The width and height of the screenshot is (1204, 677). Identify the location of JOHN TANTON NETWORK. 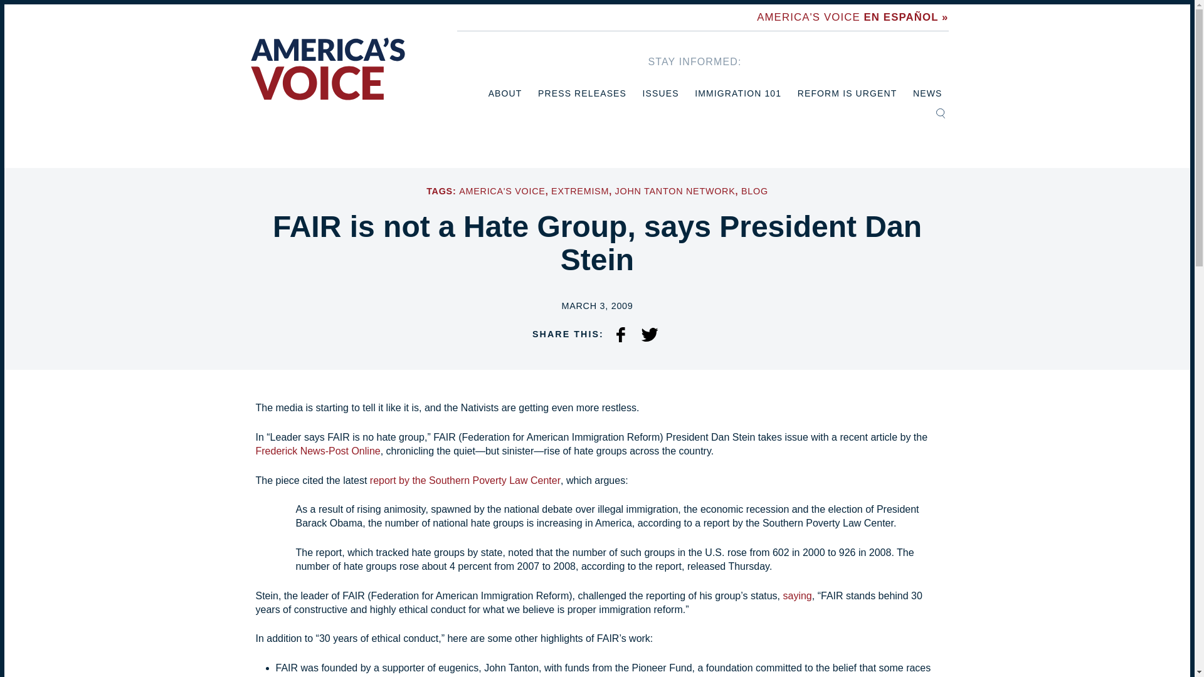
(675, 191).